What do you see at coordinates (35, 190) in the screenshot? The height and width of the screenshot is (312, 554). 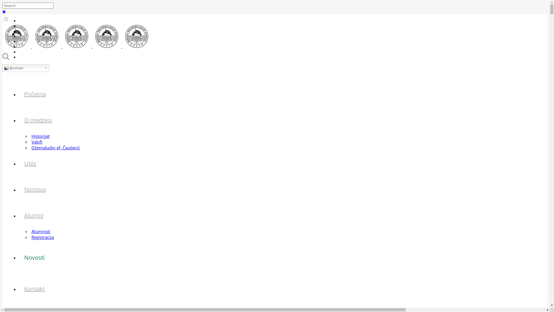 I see `Nastava` at bounding box center [35, 190].